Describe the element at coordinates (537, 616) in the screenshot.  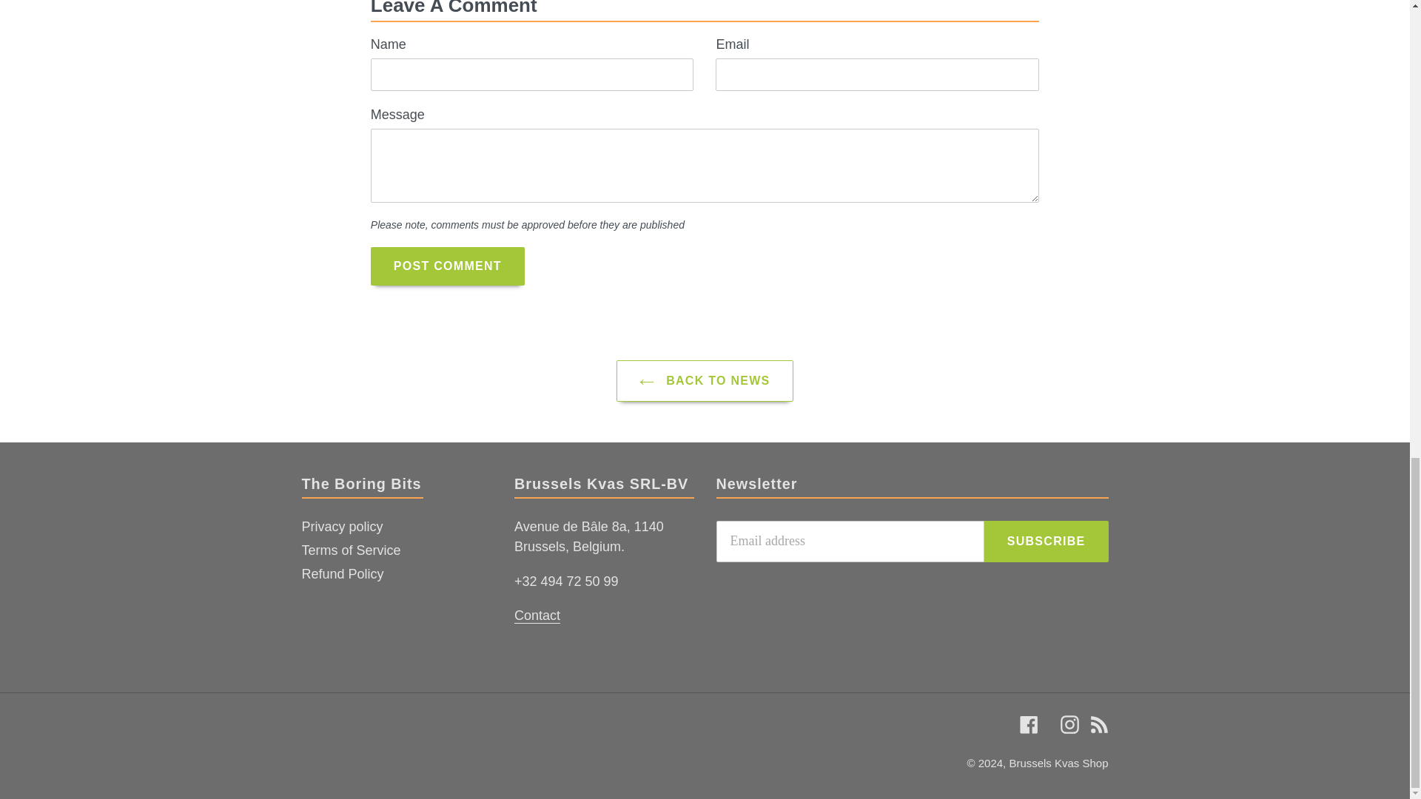
I see `Contact Us` at that location.